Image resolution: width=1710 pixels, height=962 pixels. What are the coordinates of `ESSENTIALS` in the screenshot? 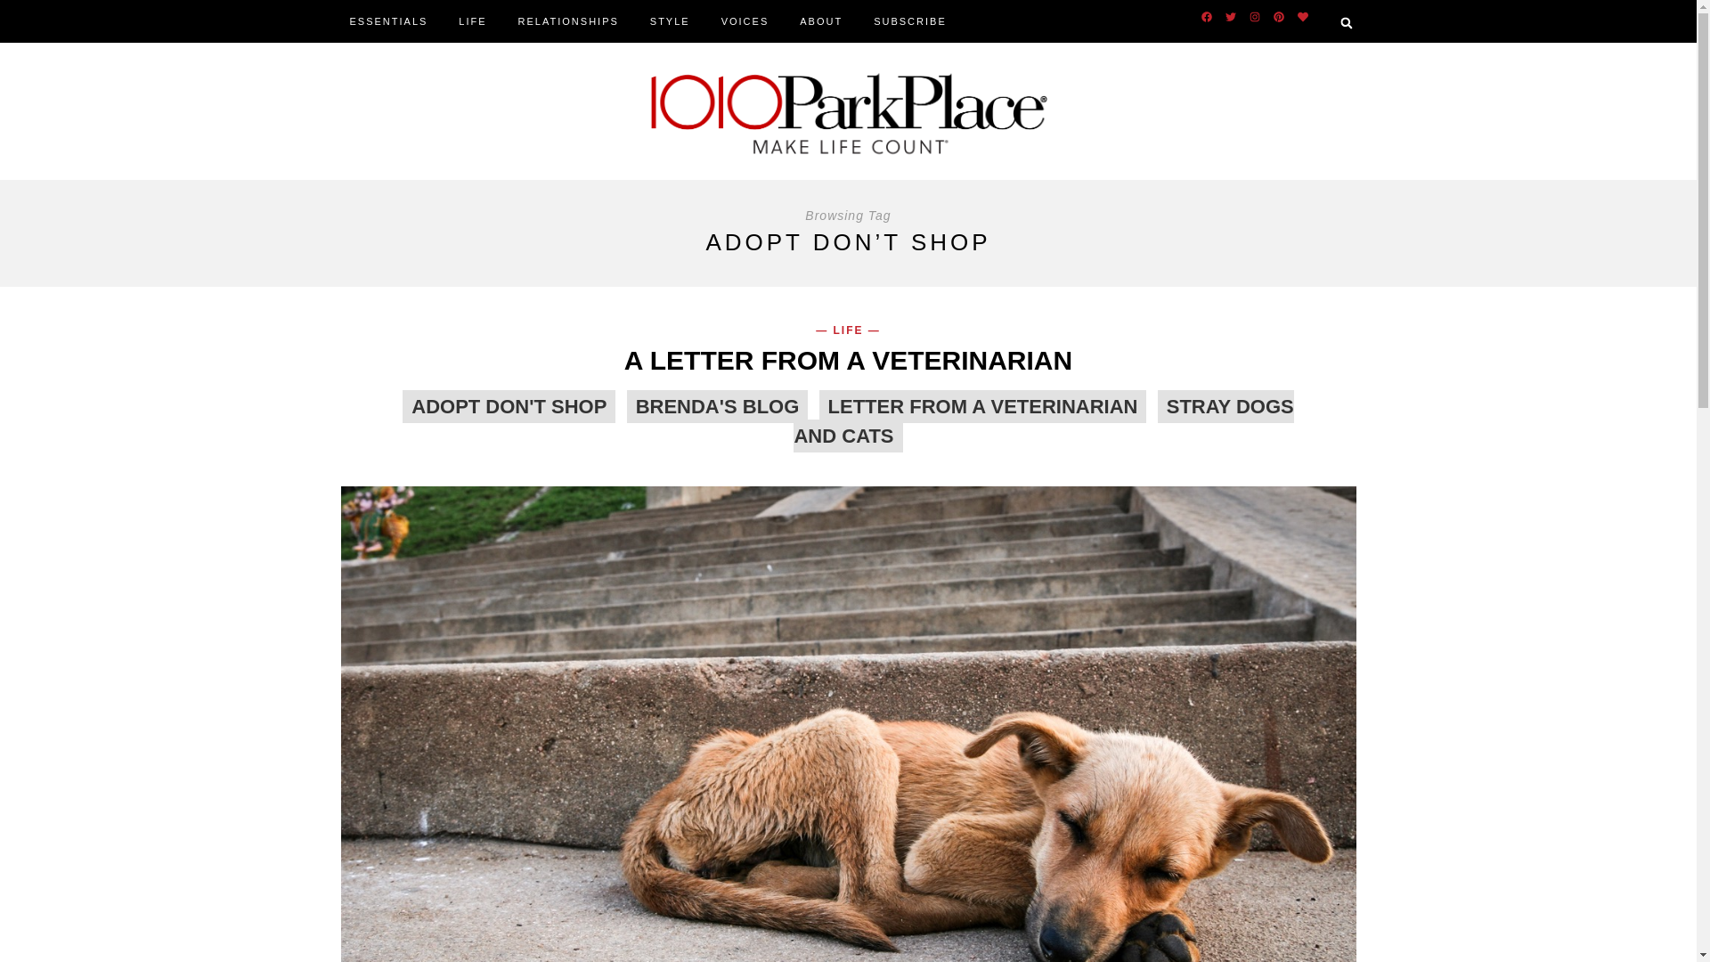 It's located at (392, 21).